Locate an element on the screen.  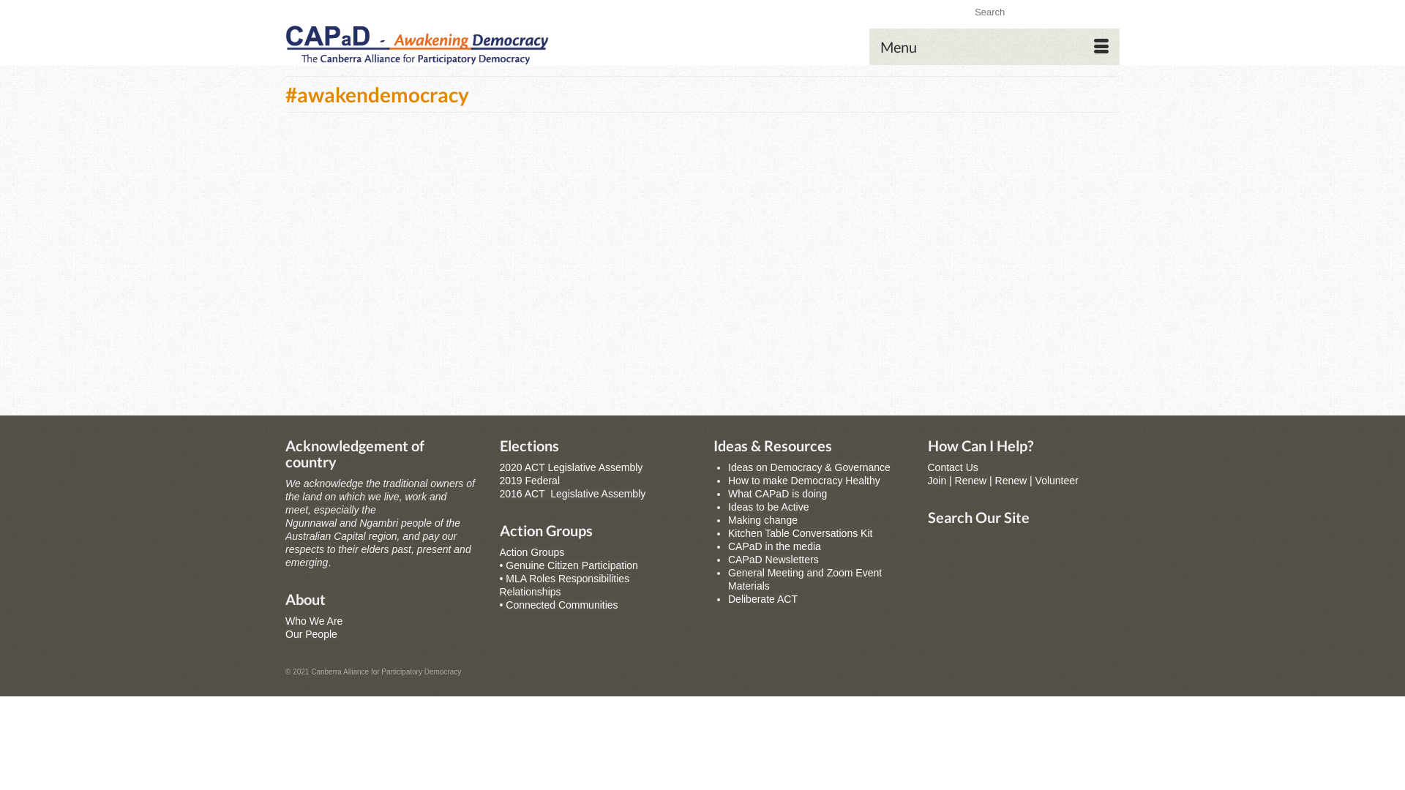
2019 Federal is located at coordinates (530, 481).